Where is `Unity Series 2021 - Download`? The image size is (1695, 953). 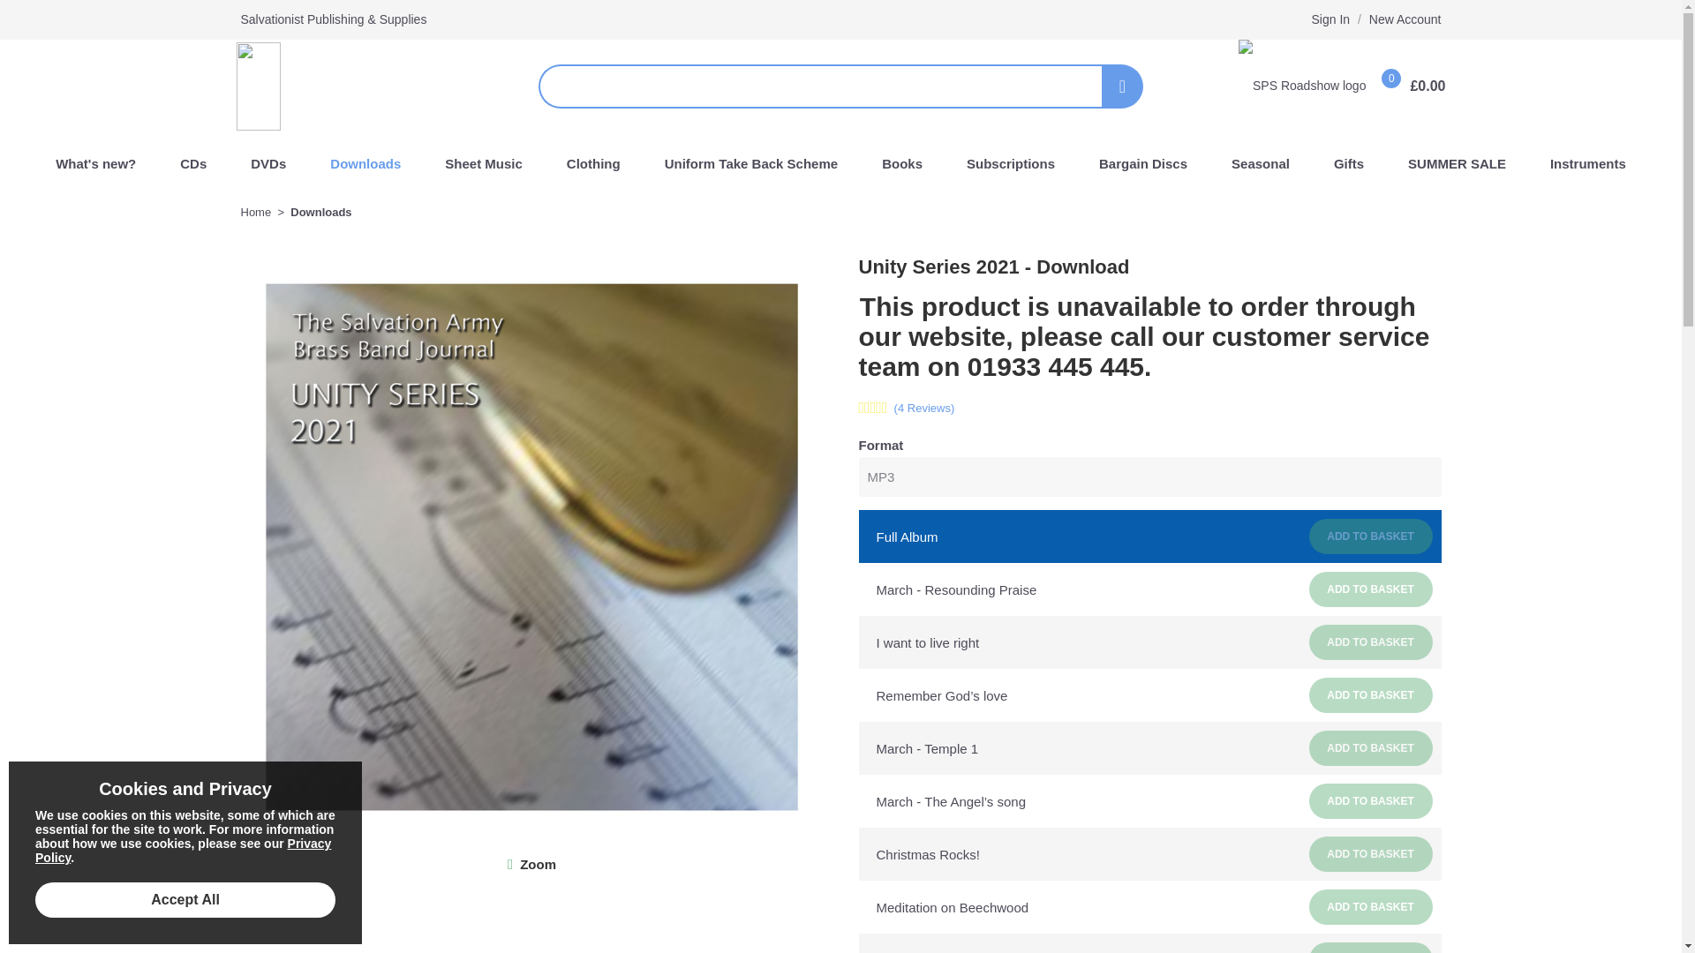 Unity Series 2021 - Download is located at coordinates (538, 864).